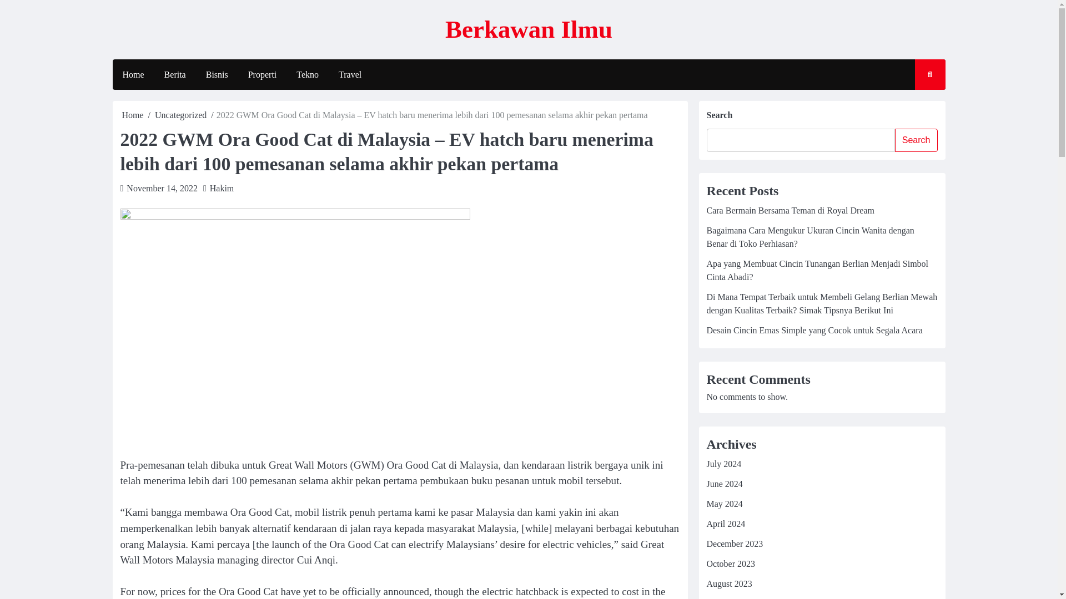 Image resolution: width=1066 pixels, height=599 pixels. I want to click on July 2024, so click(723, 464).